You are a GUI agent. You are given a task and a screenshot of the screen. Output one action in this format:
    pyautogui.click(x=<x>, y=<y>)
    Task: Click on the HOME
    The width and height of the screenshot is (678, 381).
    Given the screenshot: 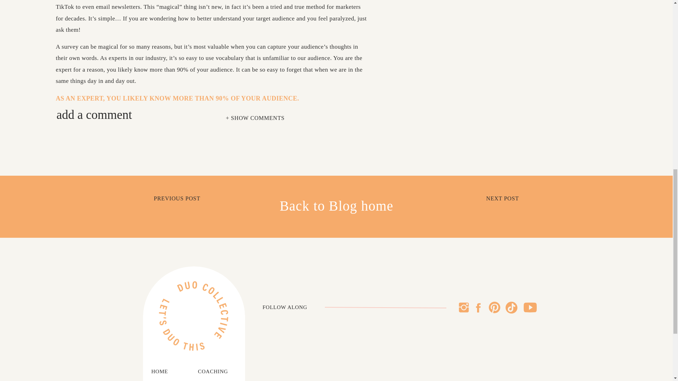 What is the action you would take?
    pyautogui.click(x=164, y=372)
    